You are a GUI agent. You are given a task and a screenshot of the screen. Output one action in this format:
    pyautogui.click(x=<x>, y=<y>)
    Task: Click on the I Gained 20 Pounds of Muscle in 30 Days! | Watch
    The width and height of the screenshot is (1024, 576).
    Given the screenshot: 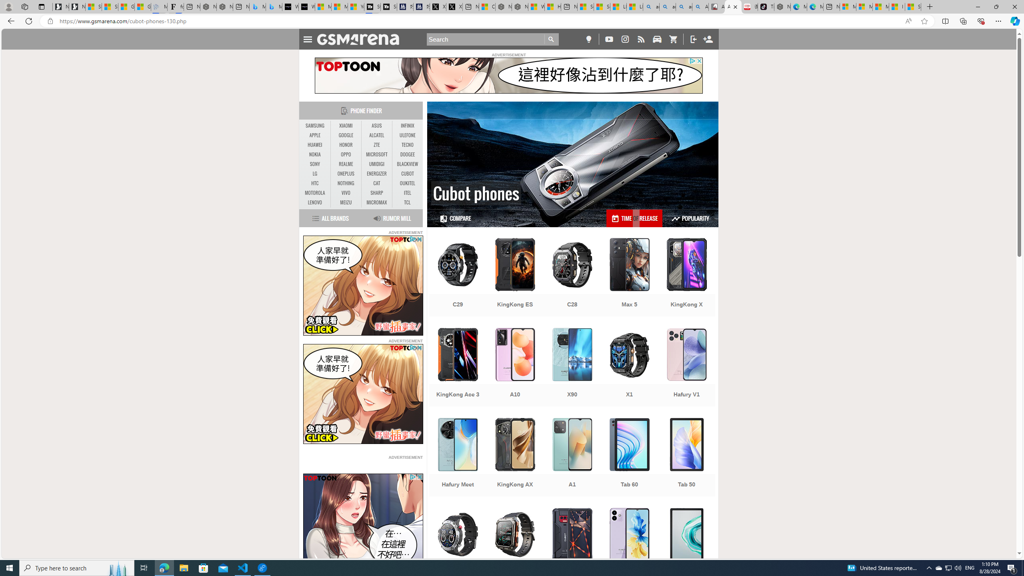 What is the action you would take?
    pyautogui.click(x=897, y=7)
    